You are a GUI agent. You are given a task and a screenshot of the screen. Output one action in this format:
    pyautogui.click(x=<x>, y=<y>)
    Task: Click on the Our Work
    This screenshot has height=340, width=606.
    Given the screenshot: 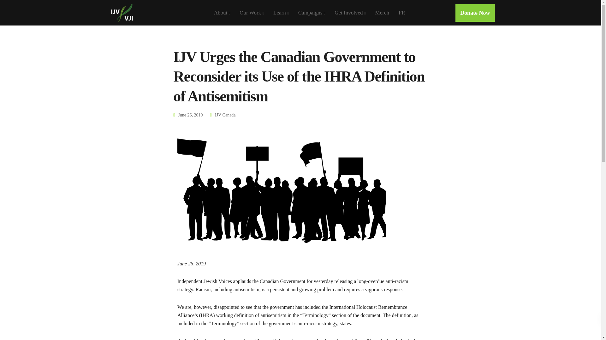 What is the action you would take?
    pyautogui.click(x=252, y=13)
    